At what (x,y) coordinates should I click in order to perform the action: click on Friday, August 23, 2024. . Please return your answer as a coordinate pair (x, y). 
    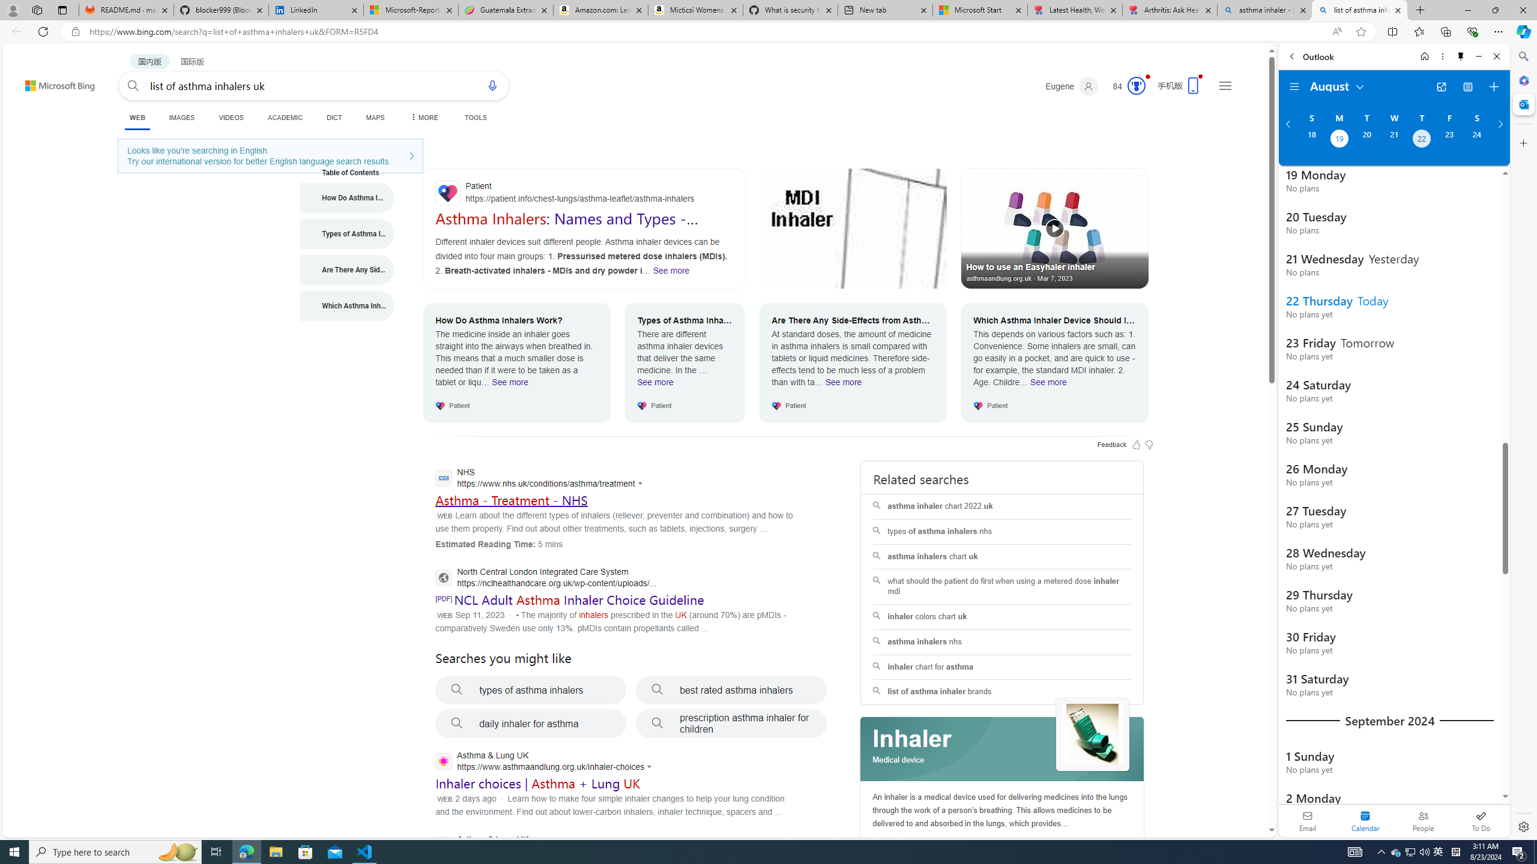
    Looking at the image, I should click on (1449, 140).